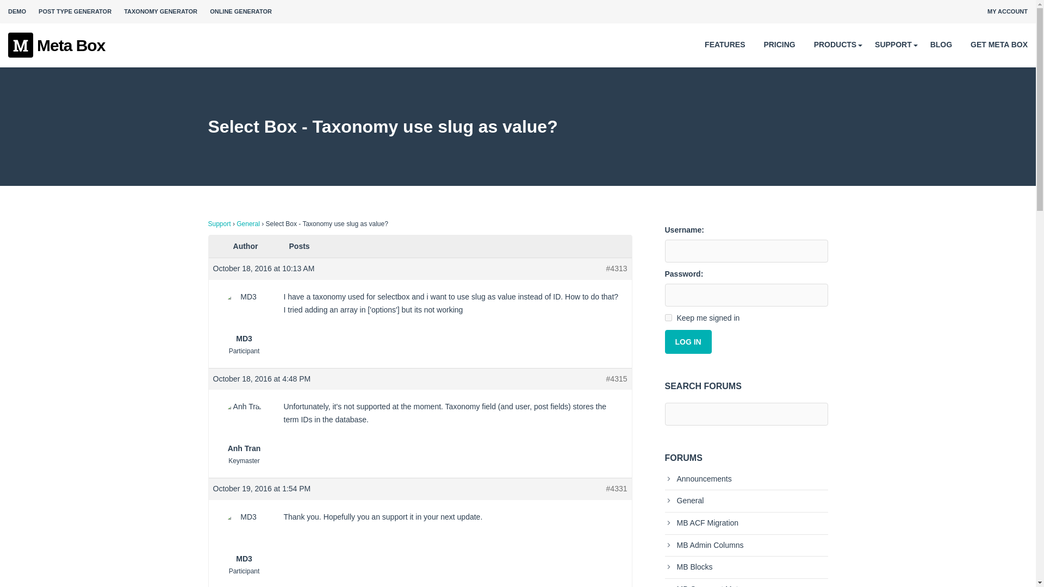 This screenshot has height=587, width=1044. I want to click on View MD3's profile, so click(244, 317).